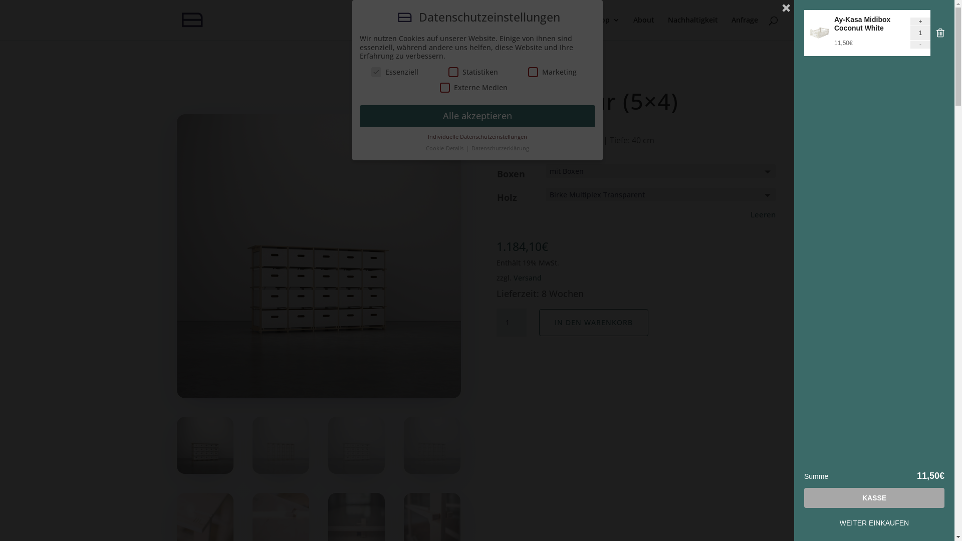  Describe the element at coordinates (477, 137) in the screenshot. I see `Individuelle Datenschutzeinstellungen` at that location.